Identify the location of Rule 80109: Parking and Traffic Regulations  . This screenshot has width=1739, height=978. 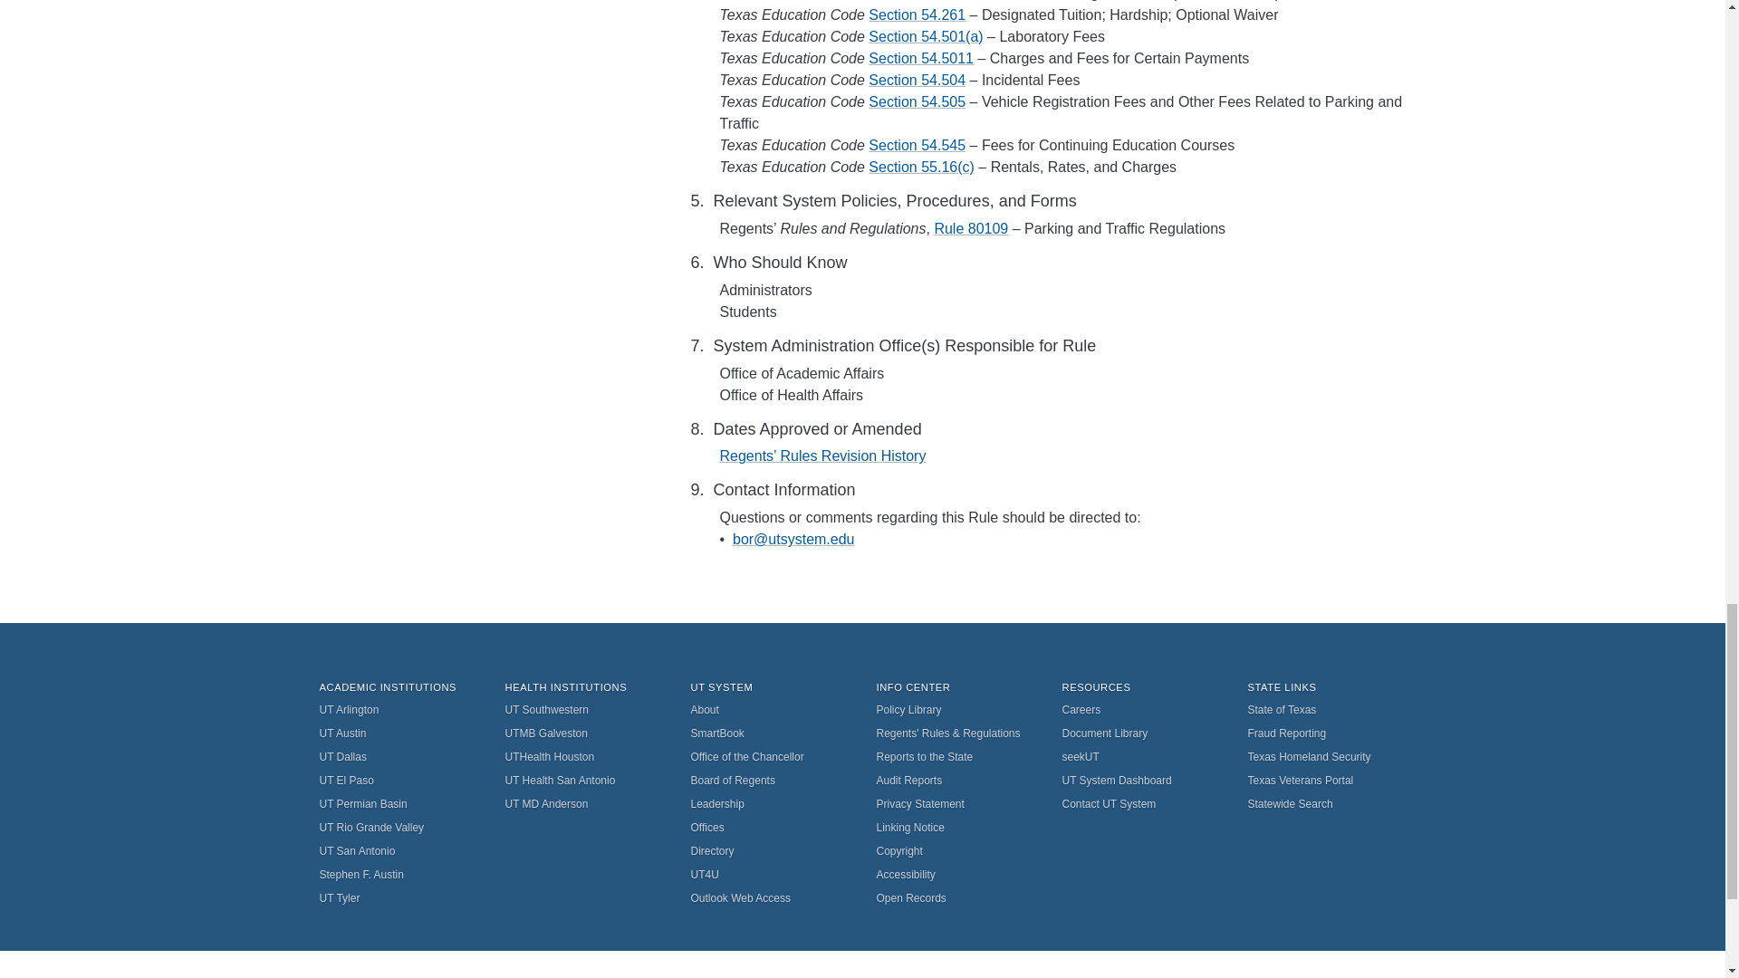
(971, 228).